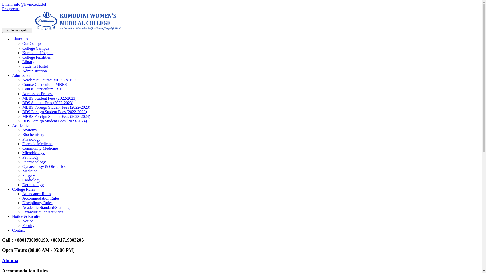 This screenshot has height=273, width=486. I want to click on Prospectus, so click(11, 9).